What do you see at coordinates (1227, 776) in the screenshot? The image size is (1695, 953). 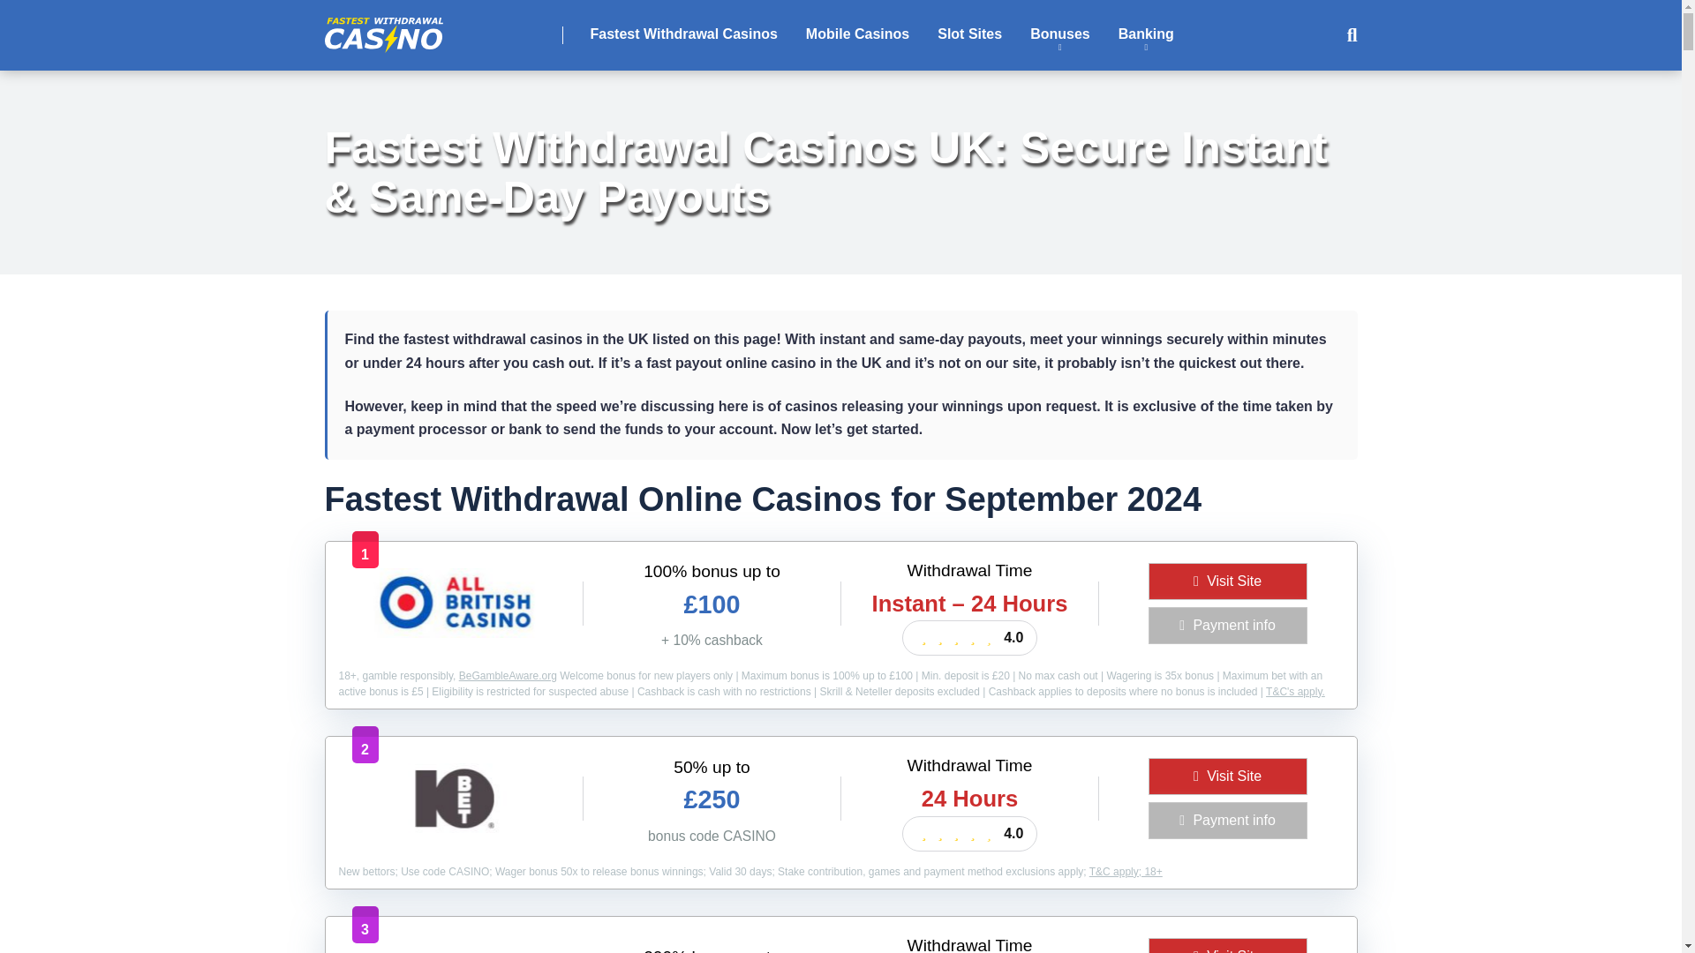 I see `Visit Site` at bounding box center [1227, 776].